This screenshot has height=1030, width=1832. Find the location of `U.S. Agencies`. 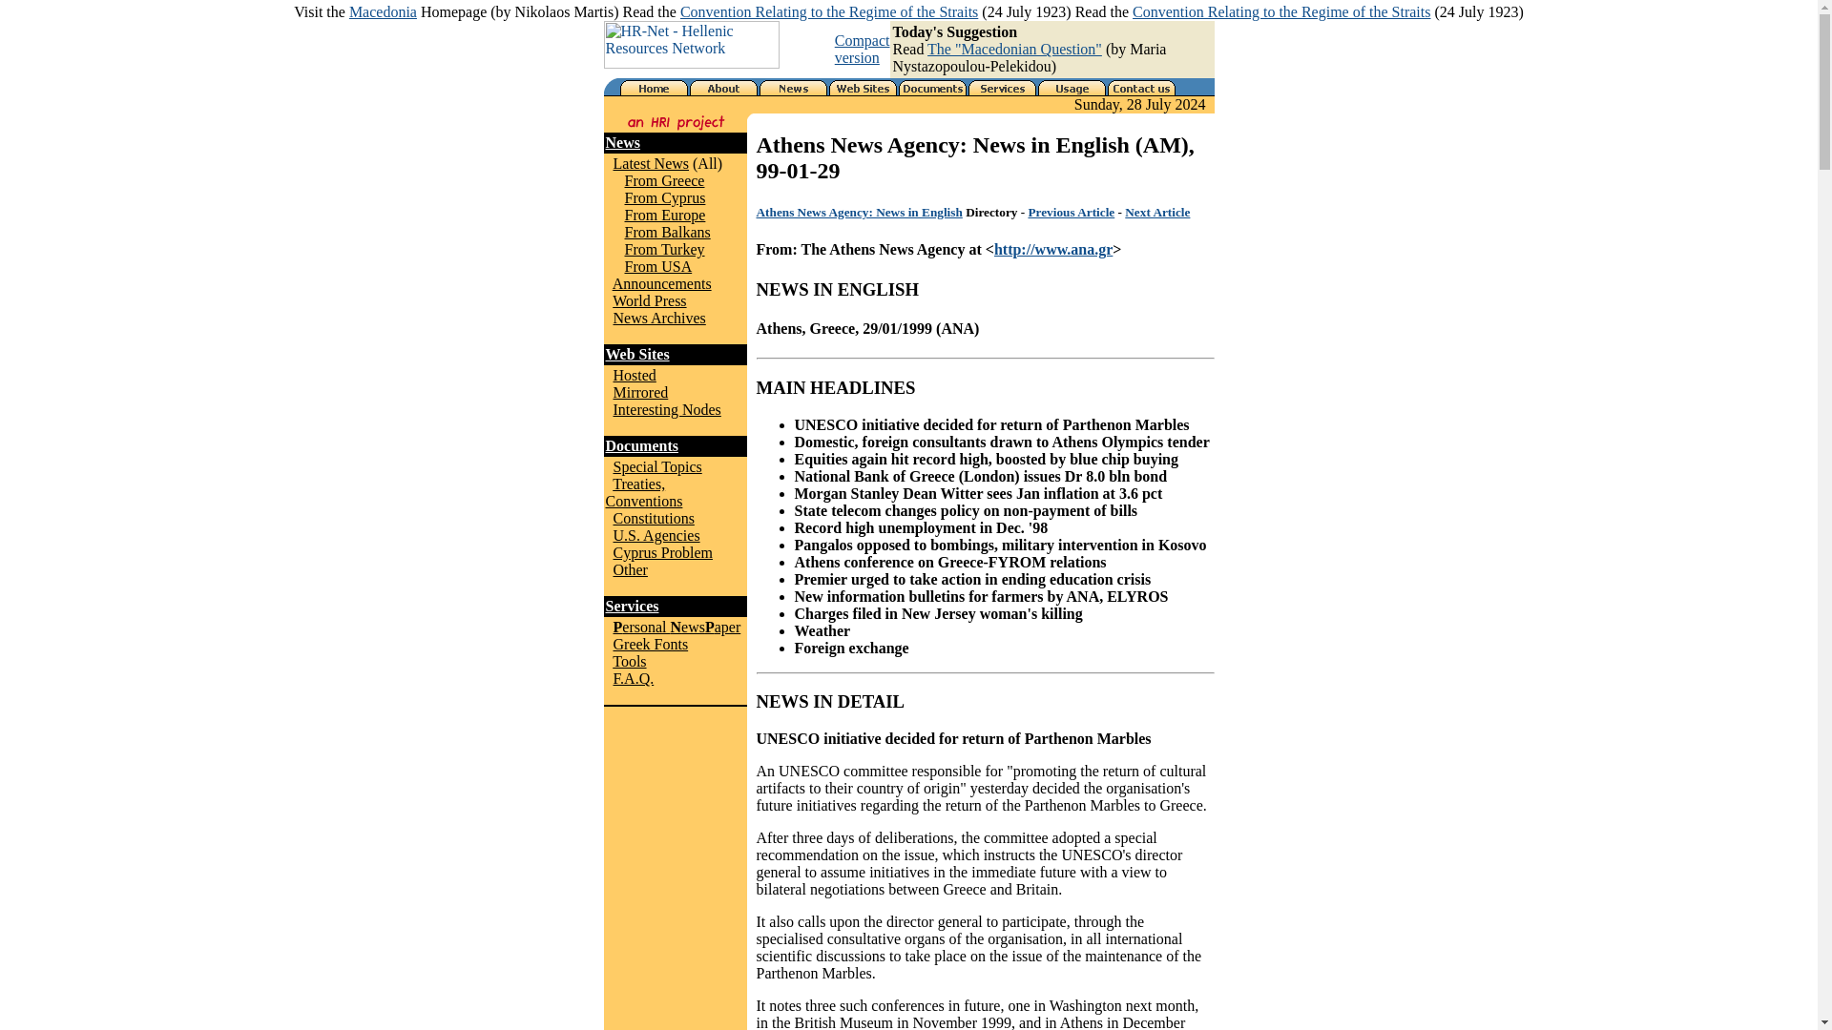

U.S. Agencies is located at coordinates (656, 535).